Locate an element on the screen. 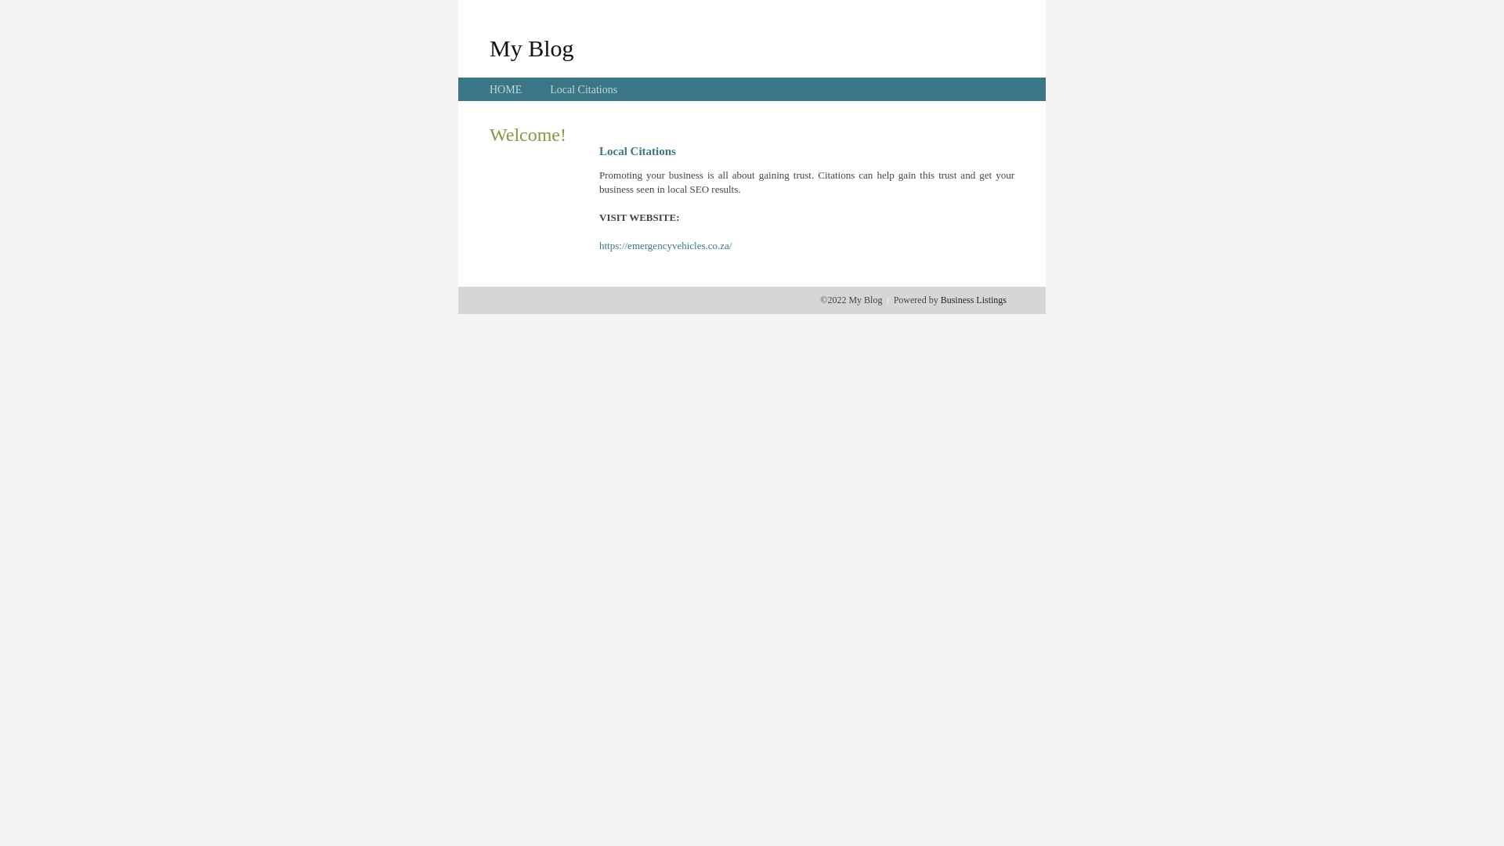  My Blog is located at coordinates (532, 48).